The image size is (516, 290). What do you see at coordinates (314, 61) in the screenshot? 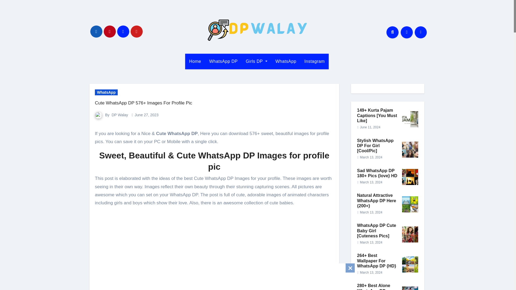
I see `Instagram` at bounding box center [314, 61].